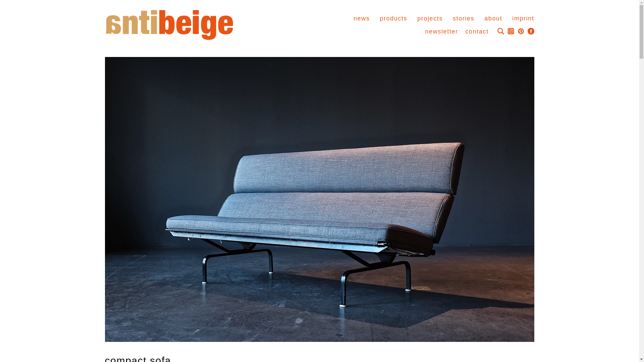 This screenshot has width=644, height=362. I want to click on news, so click(362, 18).